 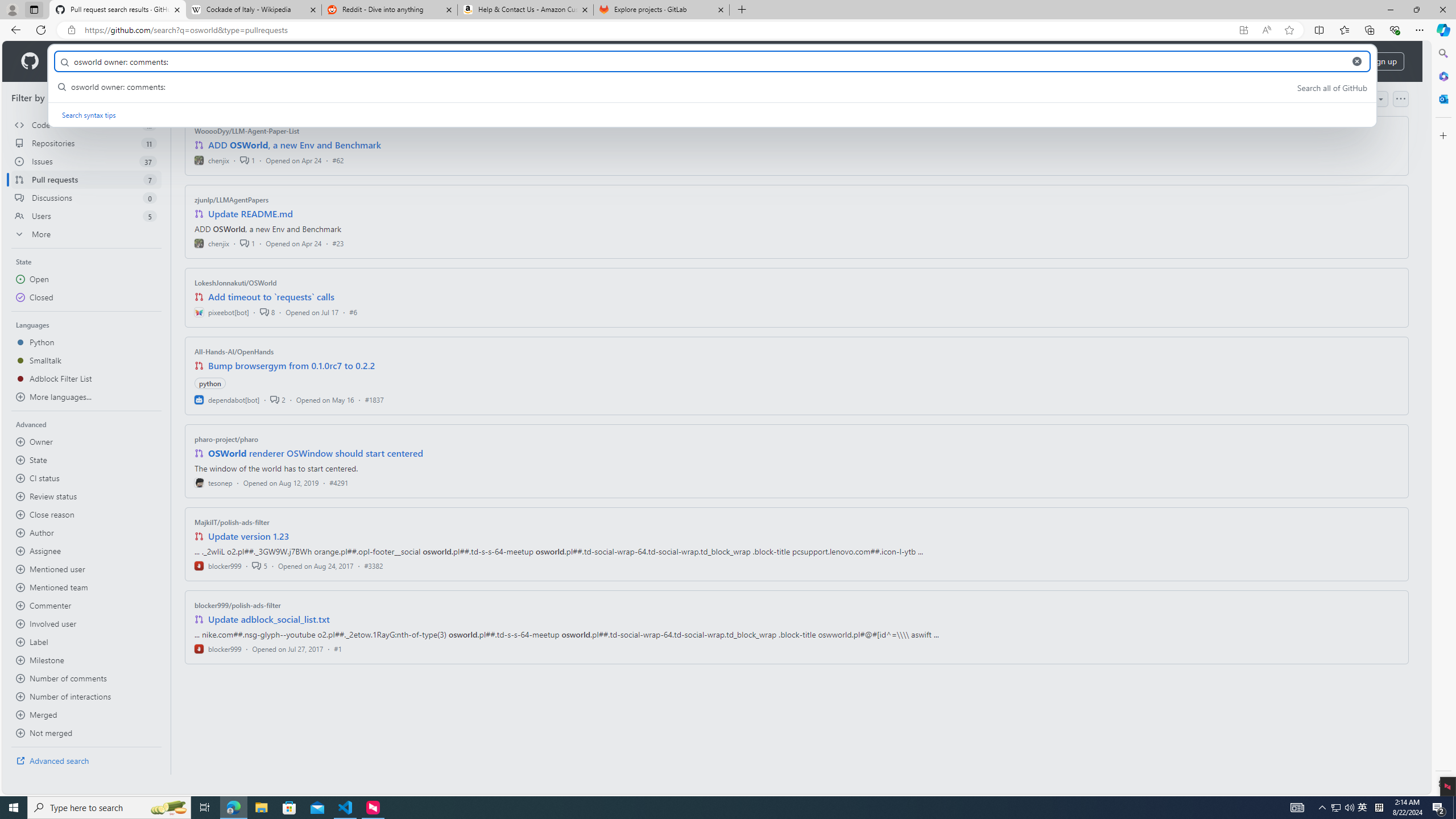 What do you see at coordinates (338, 242) in the screenshot?
I see `#23` at bounding box center [338, 242].